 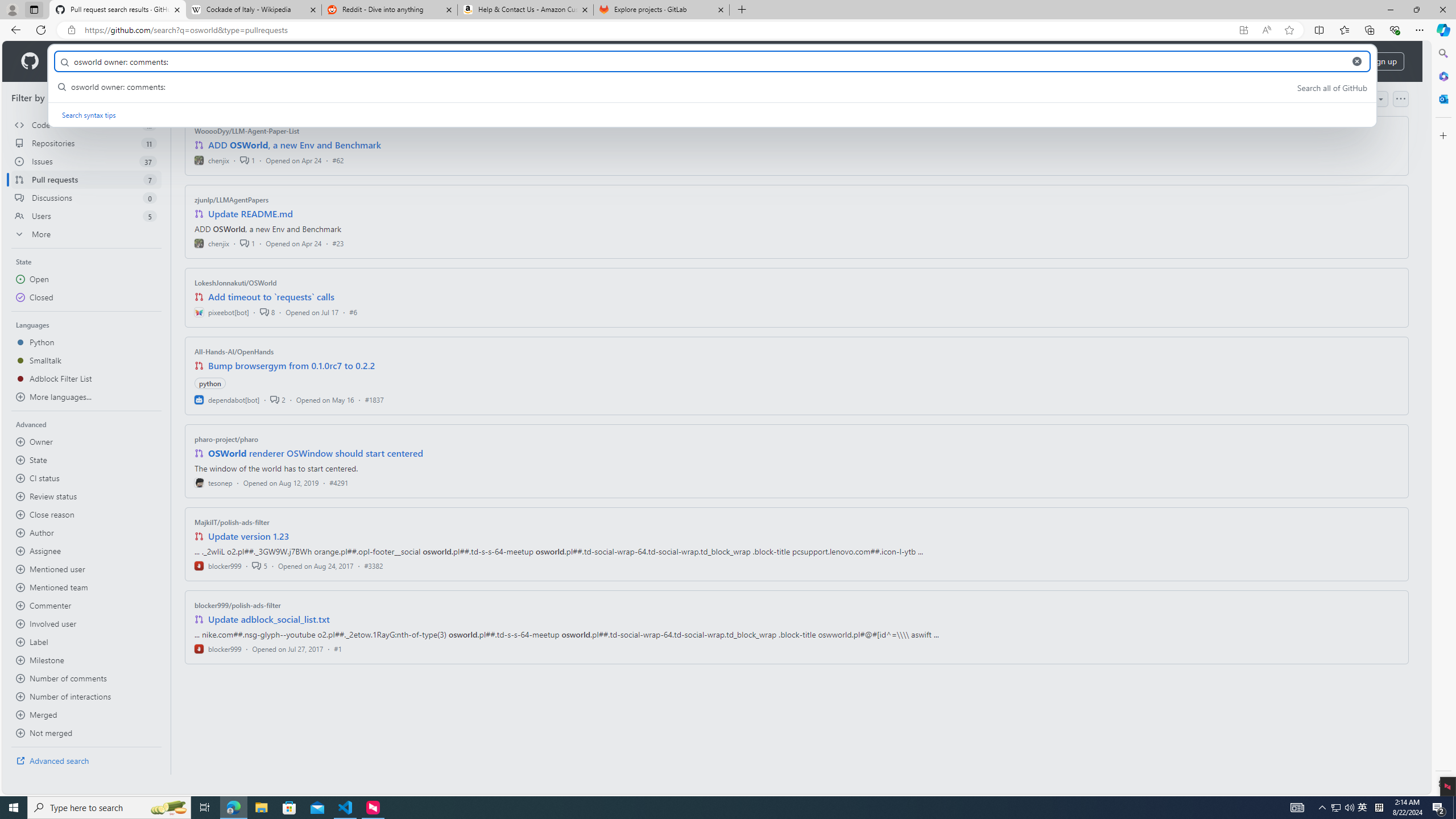 What do you see at coordinates (338, 242) in the screenshot?
I see `#23` at bounding box center [338, 242].